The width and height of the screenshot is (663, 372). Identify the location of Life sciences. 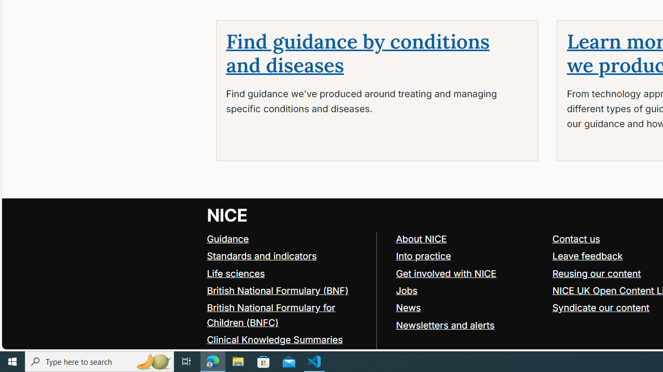
(287, 274).